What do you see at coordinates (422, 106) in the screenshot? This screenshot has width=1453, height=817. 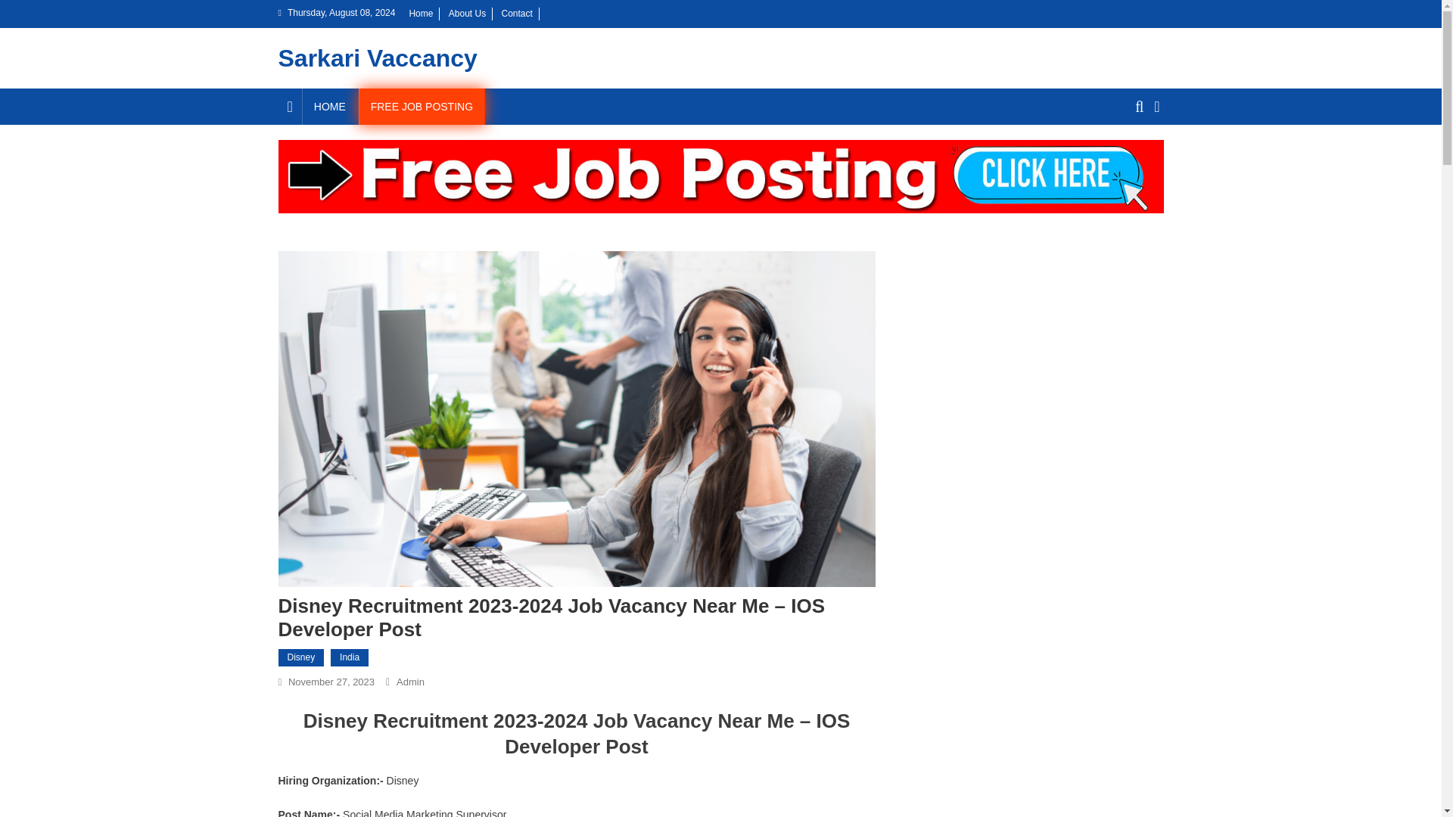 I see `FREE JOB POSTING` at bounding box center [422, 106].